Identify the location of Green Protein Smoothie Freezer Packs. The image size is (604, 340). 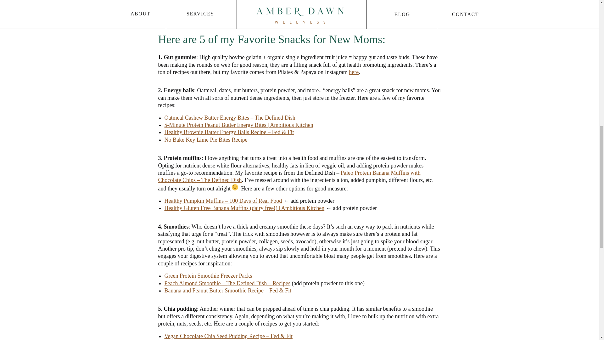
(208, 276).